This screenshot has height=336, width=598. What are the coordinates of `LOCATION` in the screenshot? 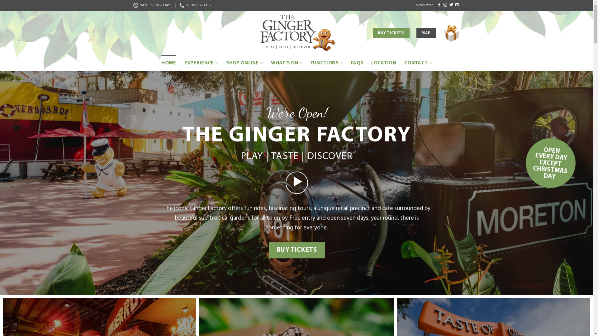 It's located at (384, 63).